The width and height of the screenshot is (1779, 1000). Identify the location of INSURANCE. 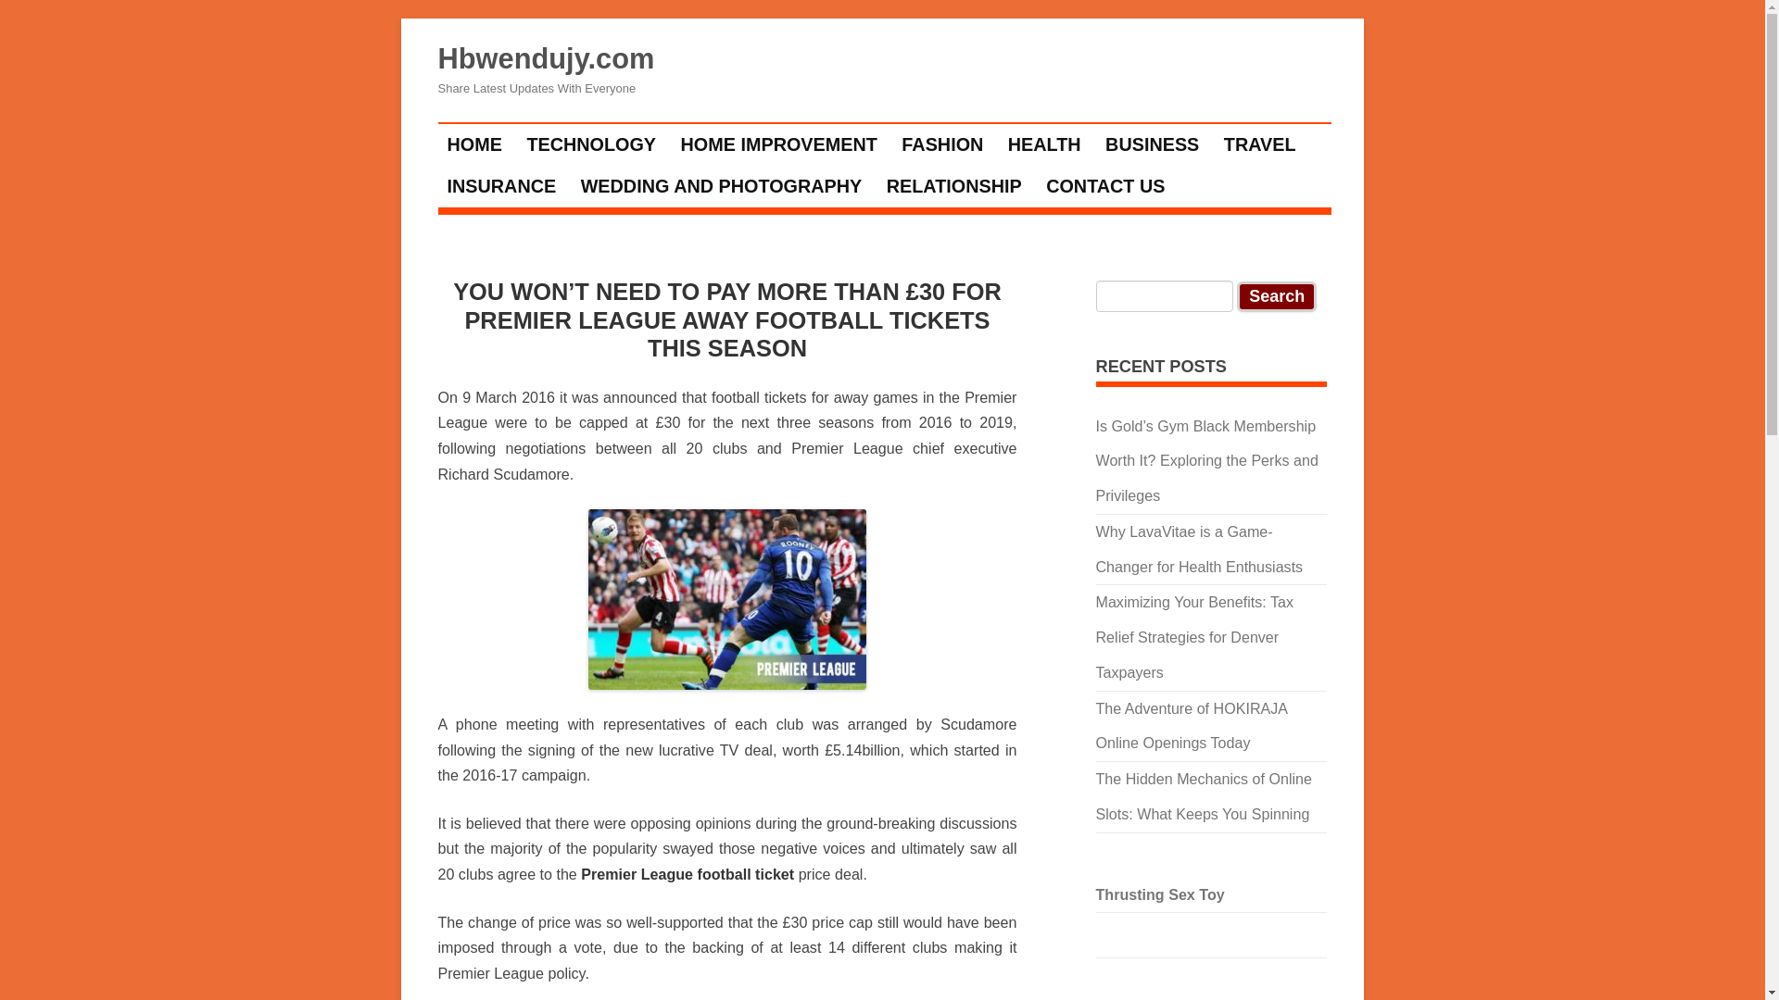
(502, 186).